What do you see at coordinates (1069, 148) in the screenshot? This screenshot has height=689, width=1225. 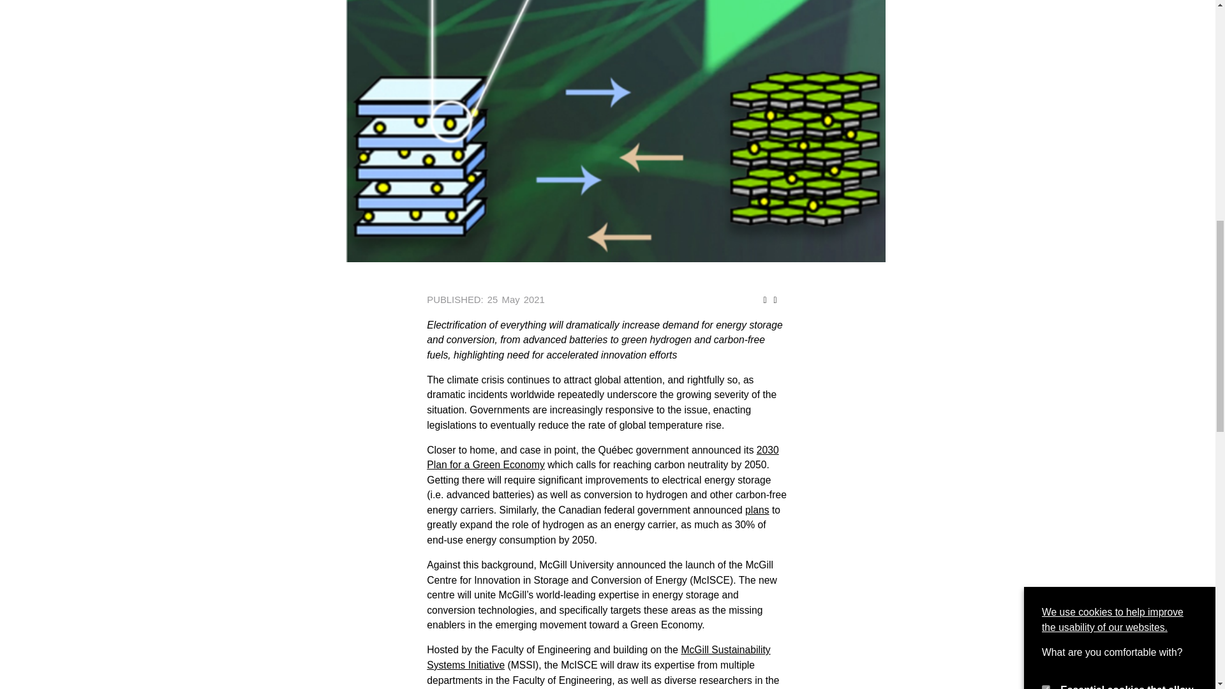 I see `Accept all` at bounding box center [1069, 148].